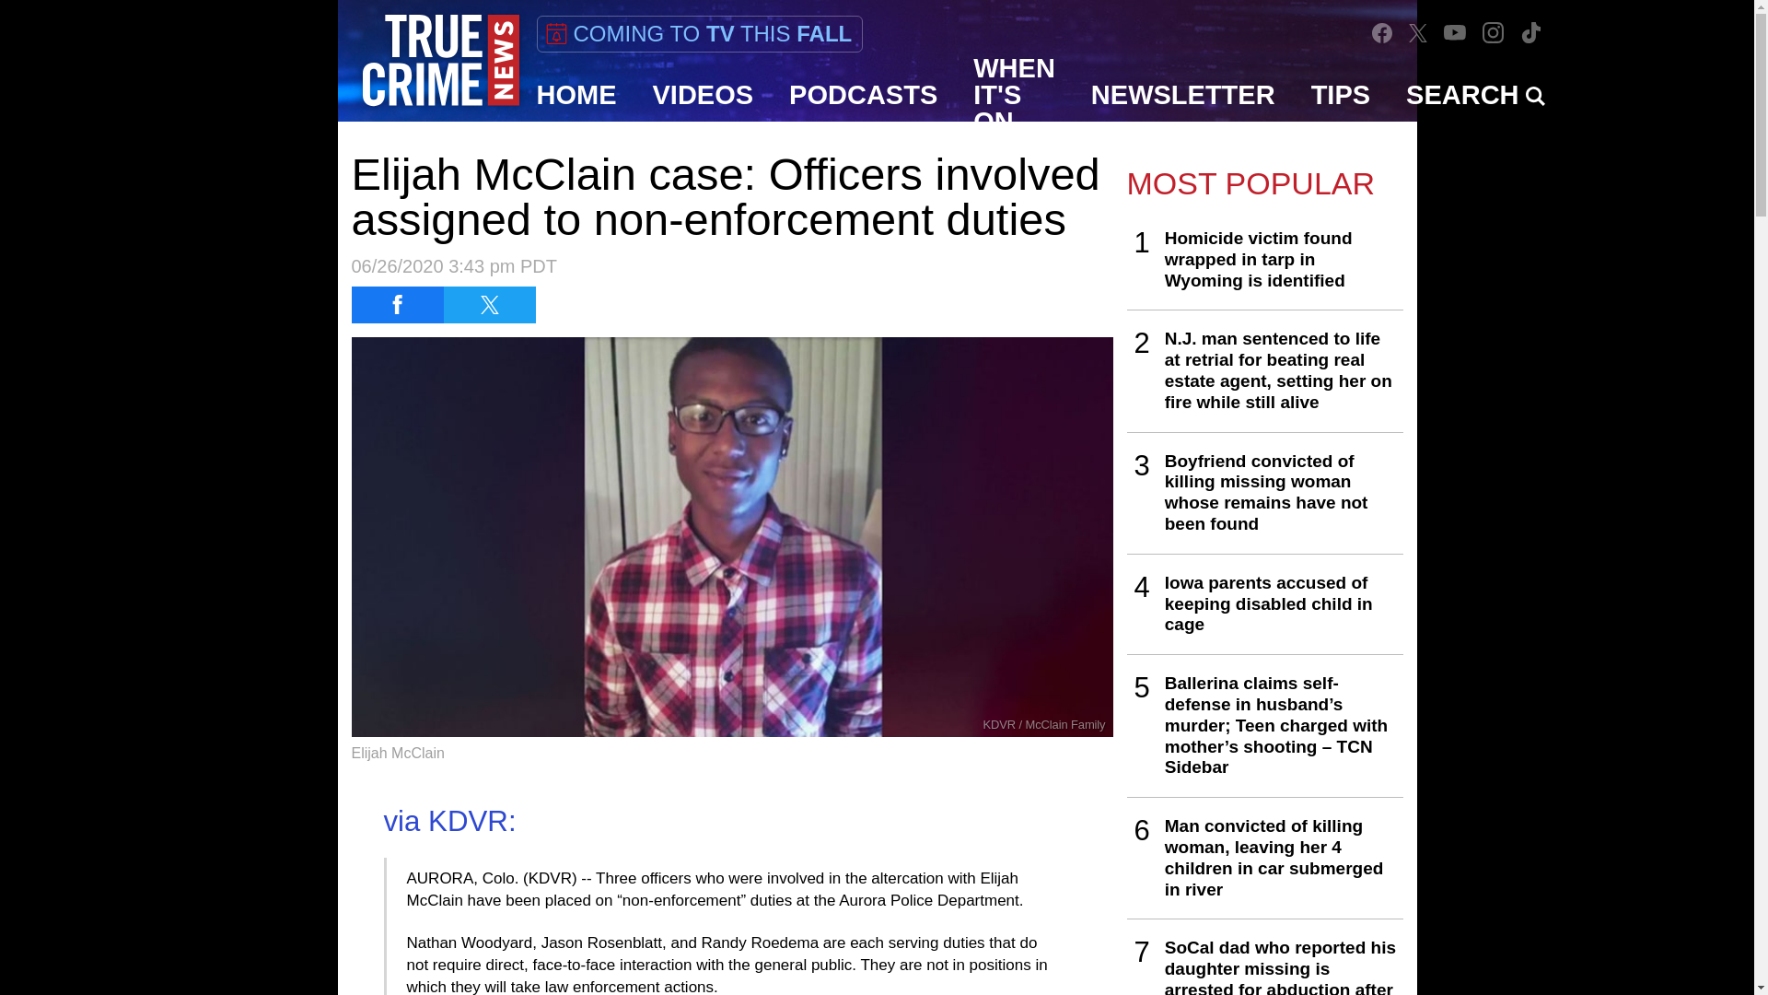 This screenshot has height=995, width=1768. Describe the element at coordinates (1381, 33) in the screenshot. I see `Facebook` at that location.